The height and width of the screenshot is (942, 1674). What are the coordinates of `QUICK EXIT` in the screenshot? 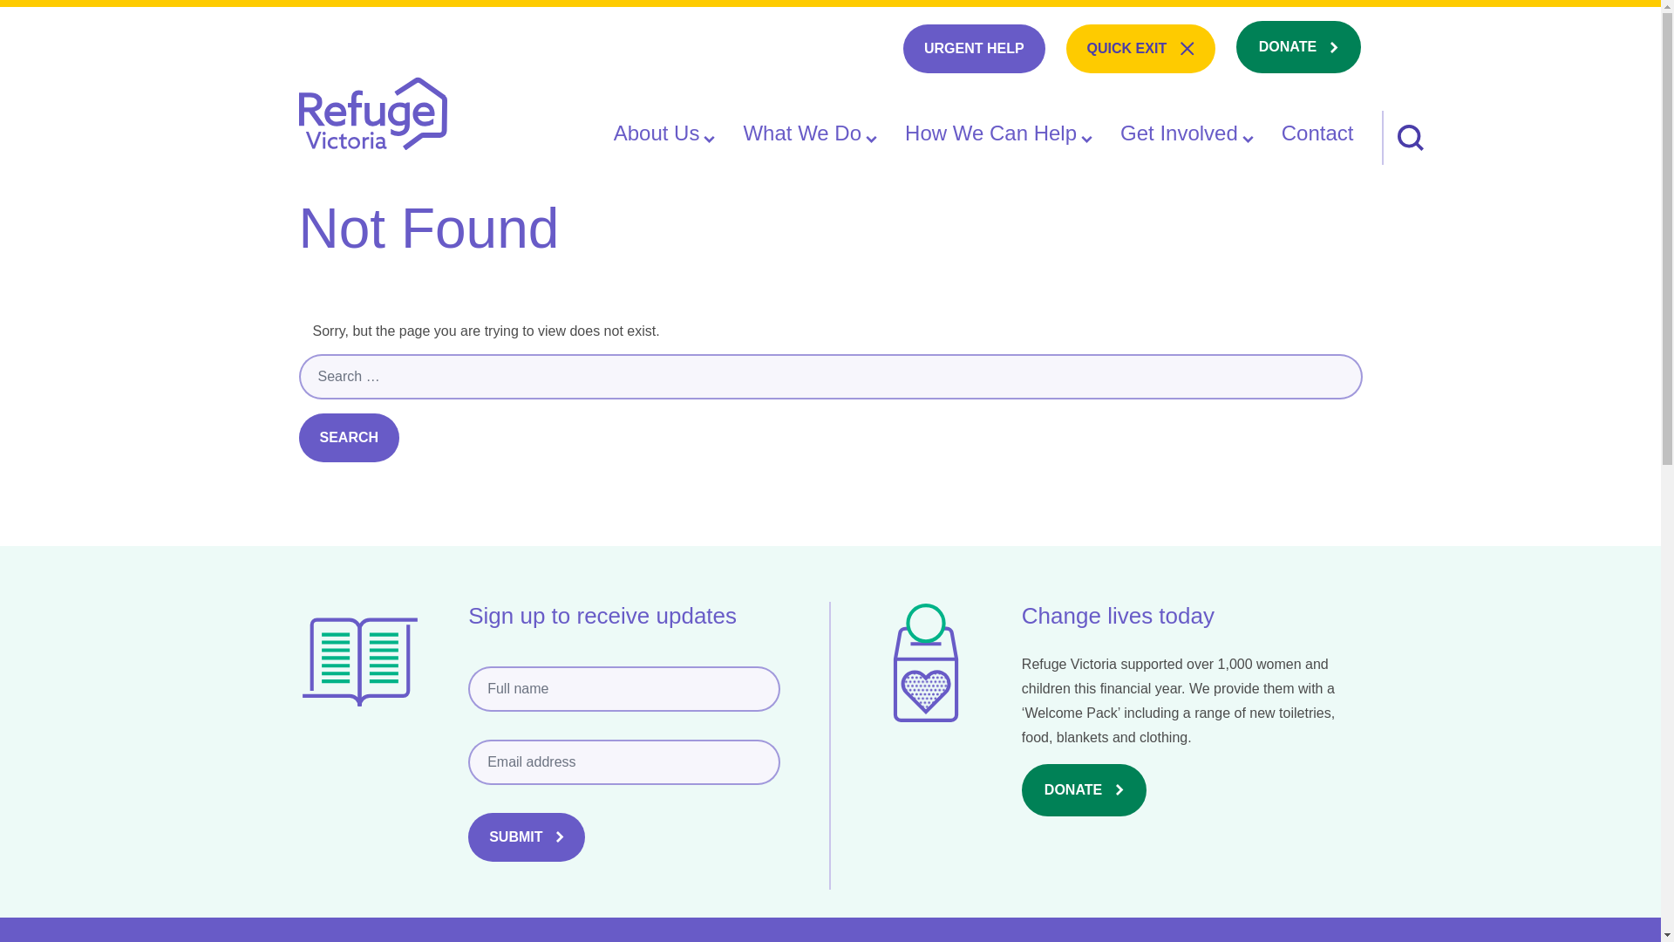 It's located at (1140, 49).